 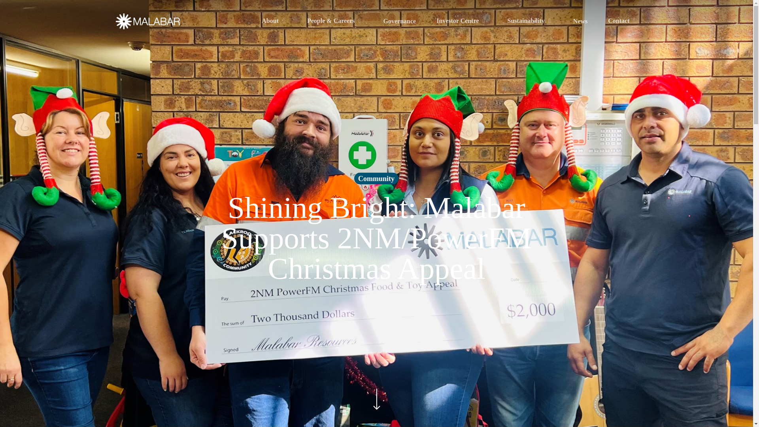 I want to click on Sustainability, so click(x=530, y=21).